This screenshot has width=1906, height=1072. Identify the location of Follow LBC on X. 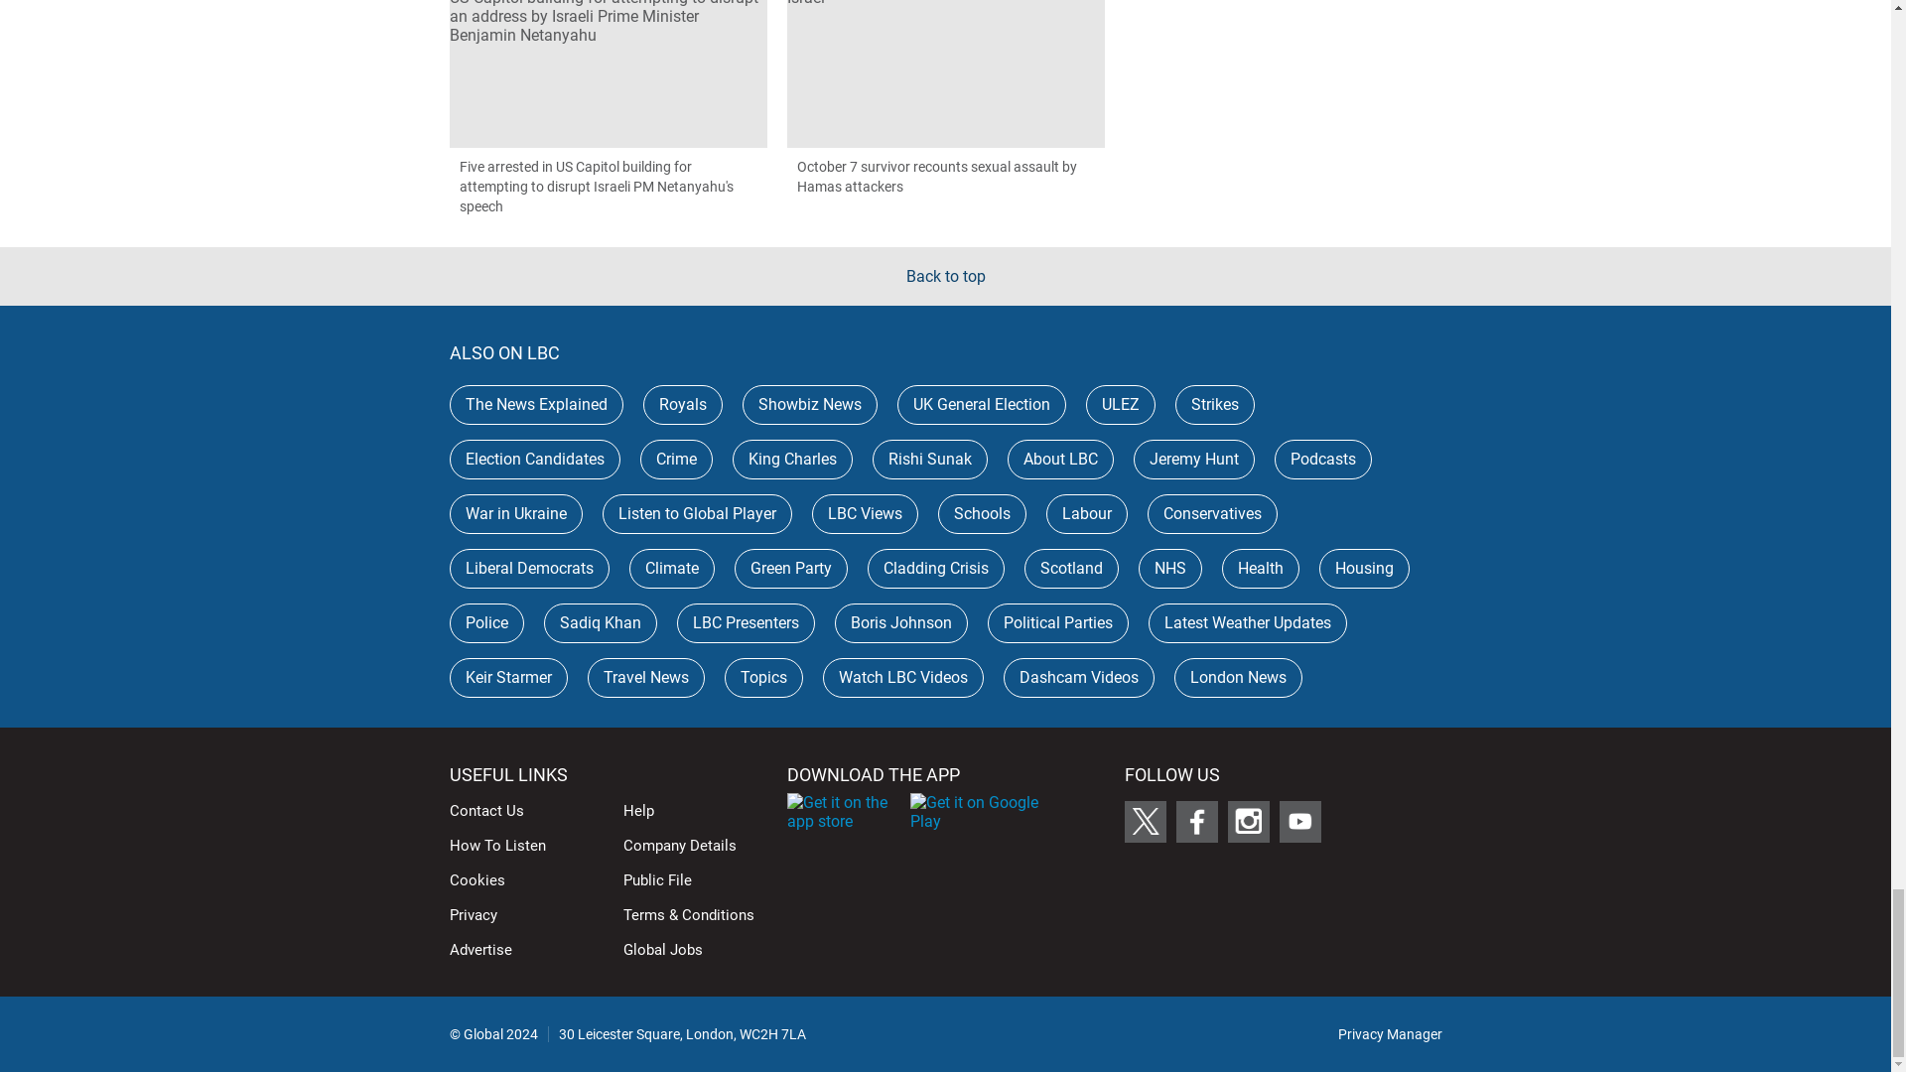
(1144, 821).